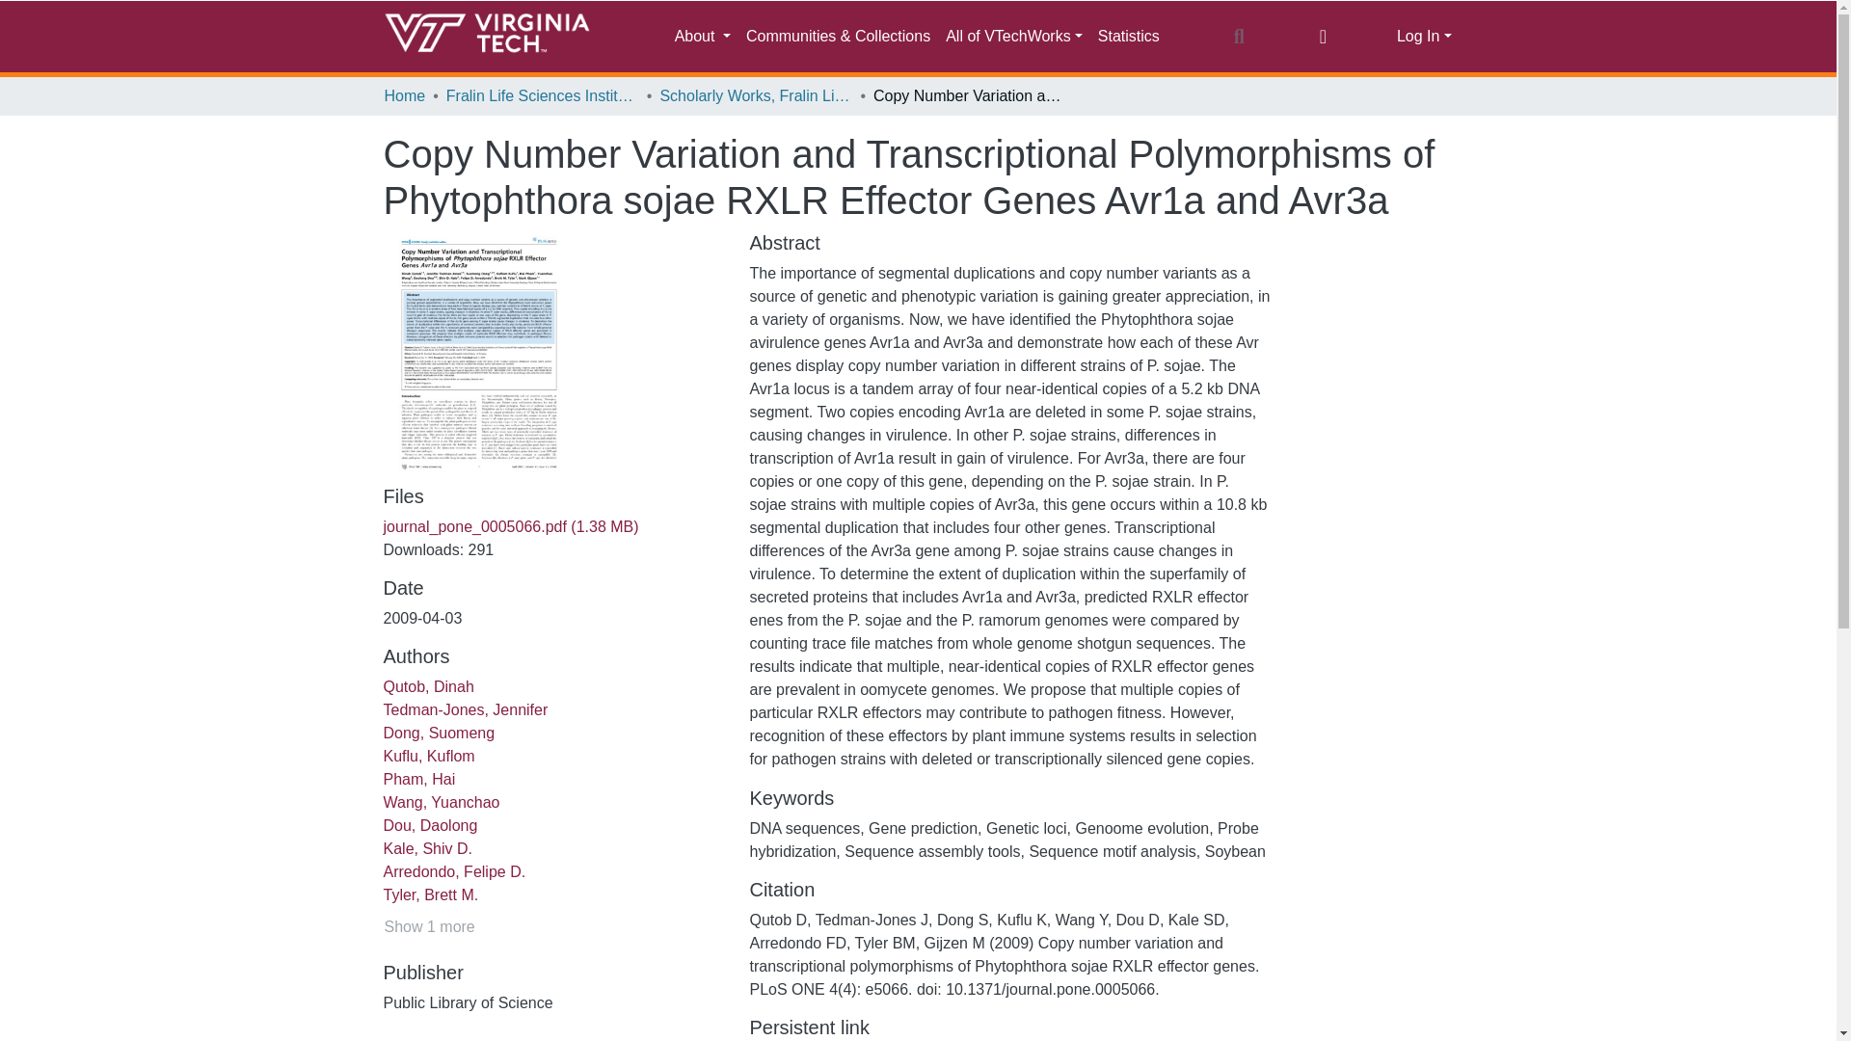 This screenshot has width=1851, height=1041. I want to click on Qutob, Dinah, so click(428, 686).